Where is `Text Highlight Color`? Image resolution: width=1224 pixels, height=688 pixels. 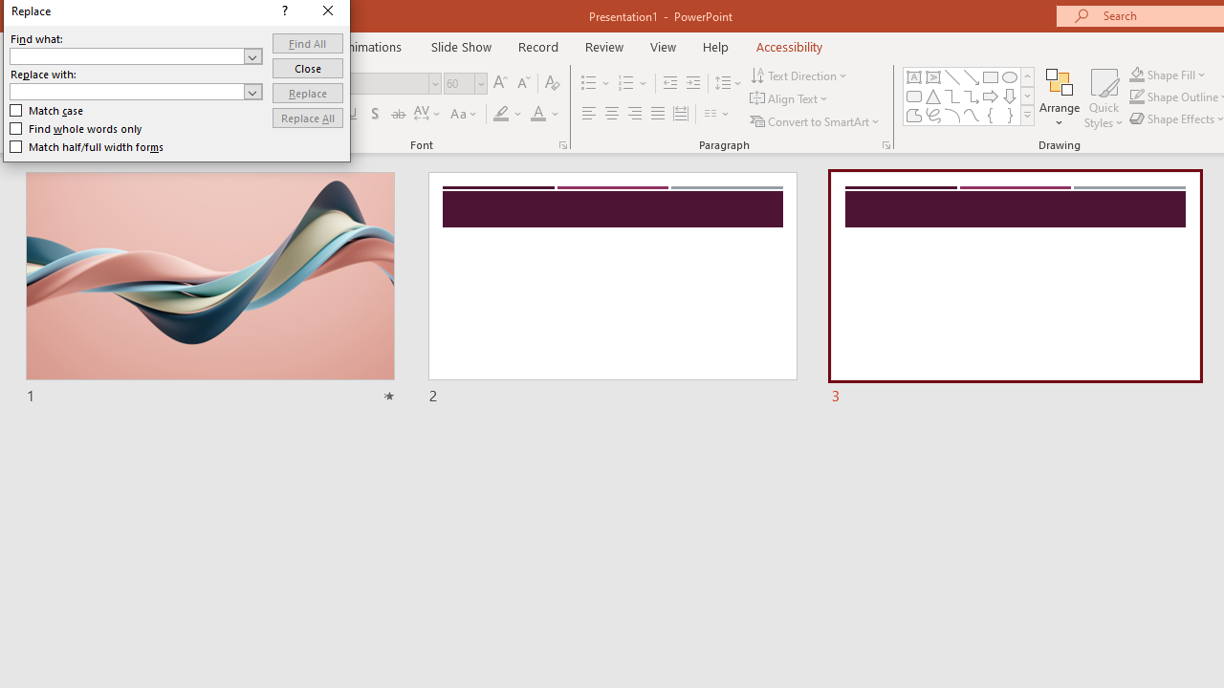 Text Highlight Color is located at coordinates (509, 115).